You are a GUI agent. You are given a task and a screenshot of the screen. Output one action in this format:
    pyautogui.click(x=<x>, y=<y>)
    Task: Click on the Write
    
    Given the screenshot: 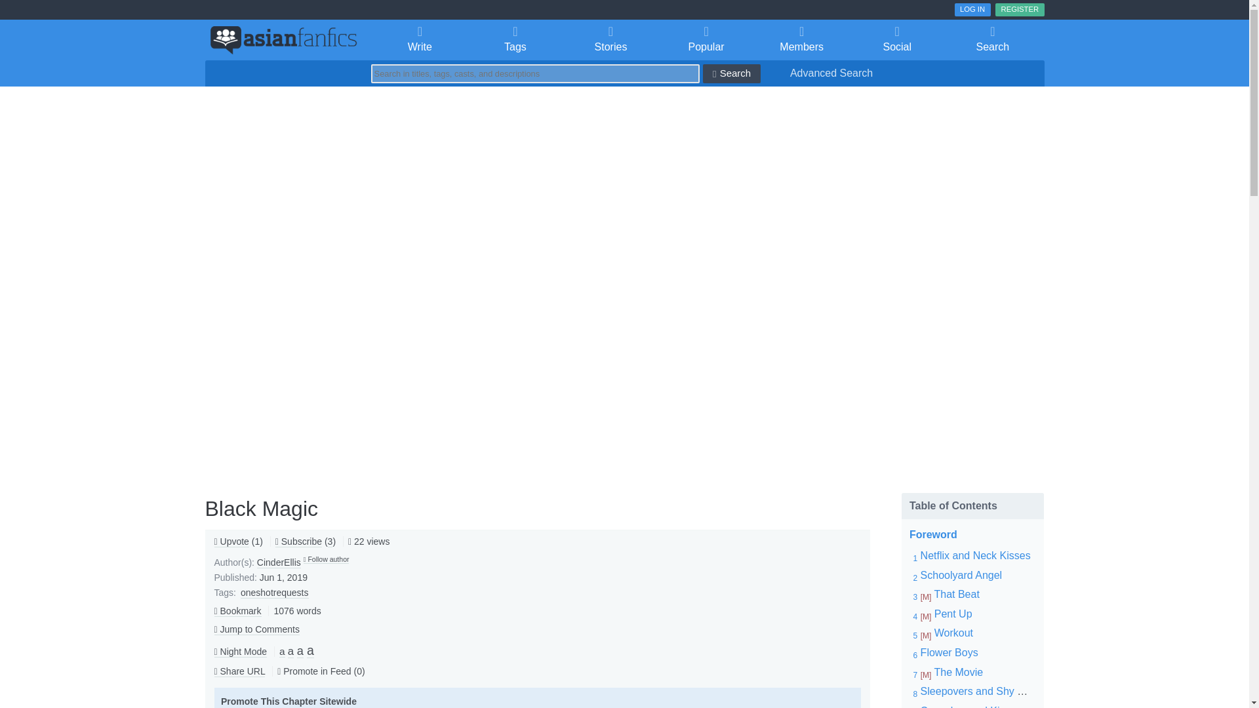 What is the action you would take?
    pyautogui.click(x=420, y=39)
    